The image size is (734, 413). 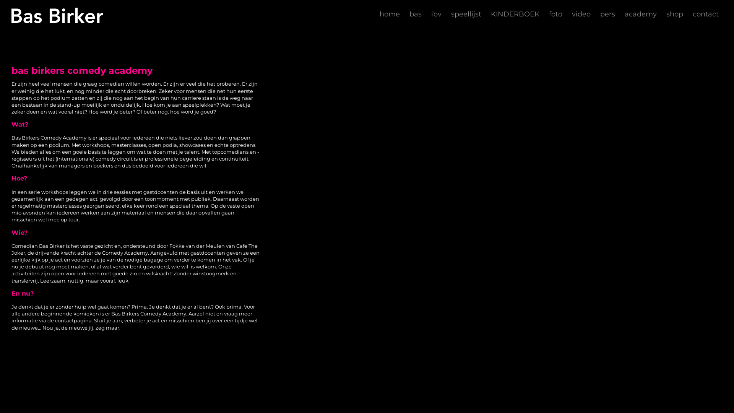 I want to click on academy, so click(x=641, y=14).